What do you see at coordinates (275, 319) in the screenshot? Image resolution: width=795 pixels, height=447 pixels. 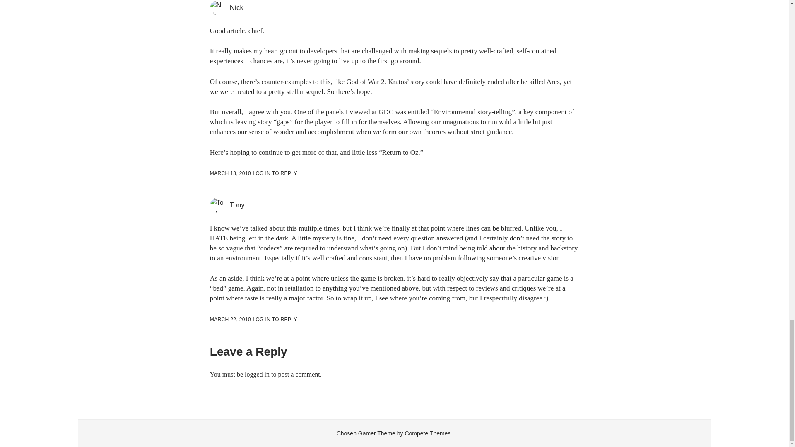 I see `LOG IN TO REPLY` at bounding box center [275, 319].